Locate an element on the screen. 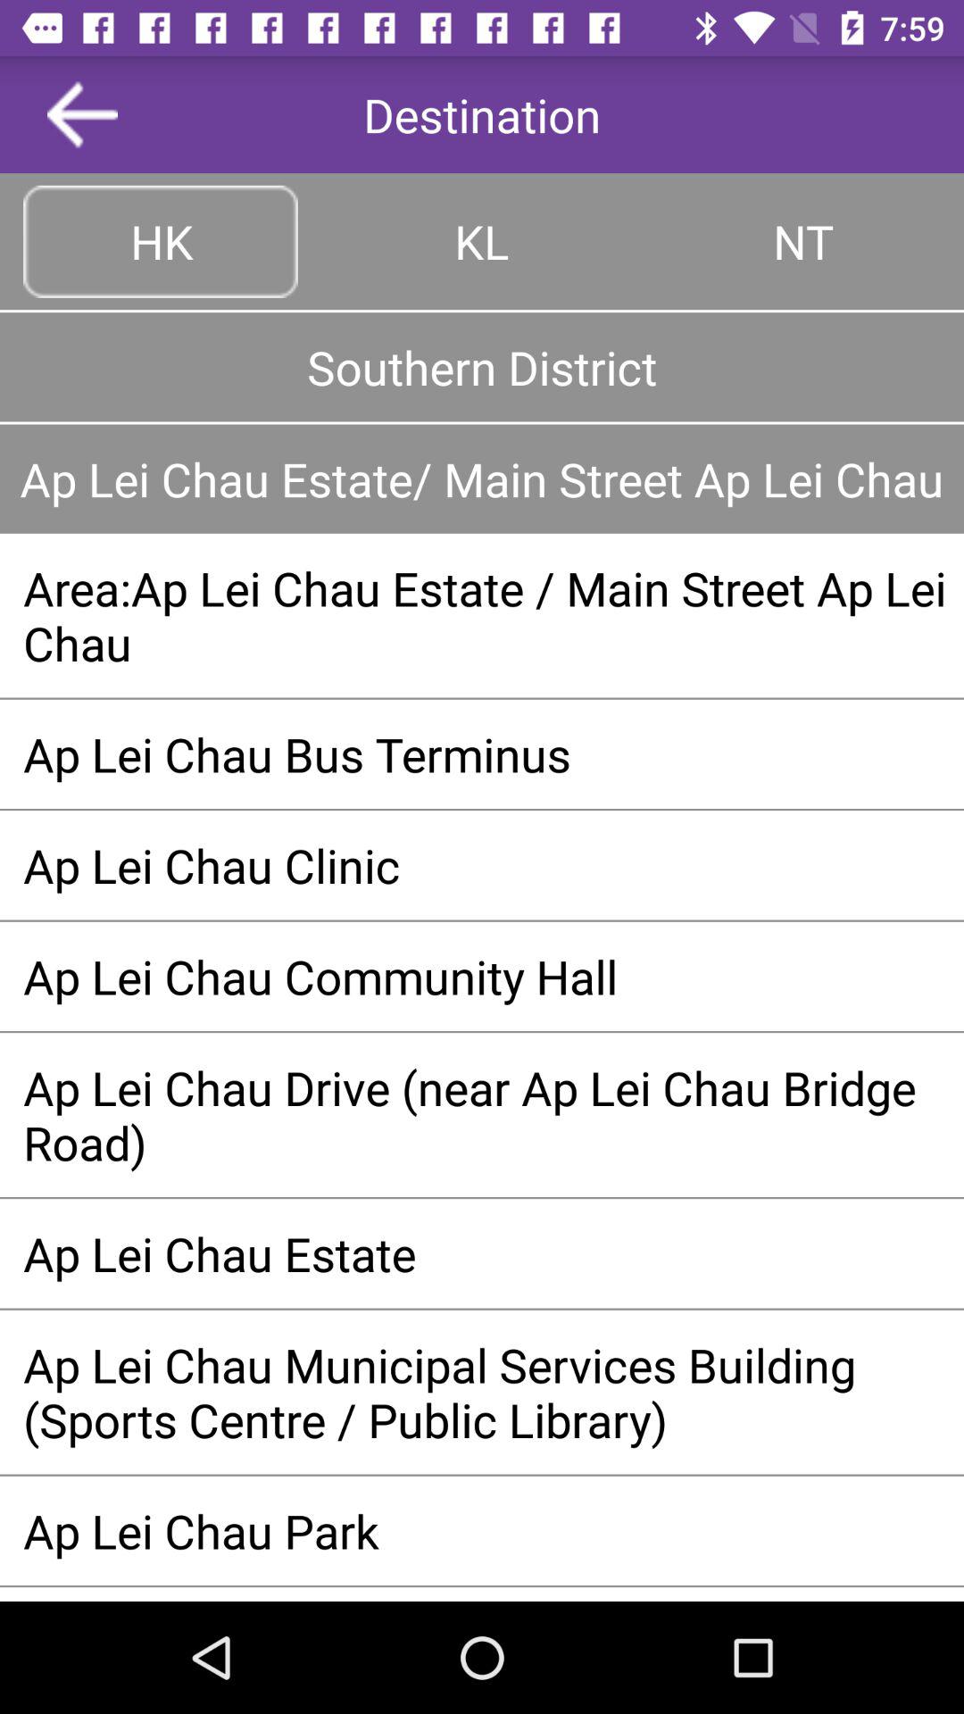 The height and width of the screenshot is (1714, 964). launch the button above hk is located at coordinates (82, 114).